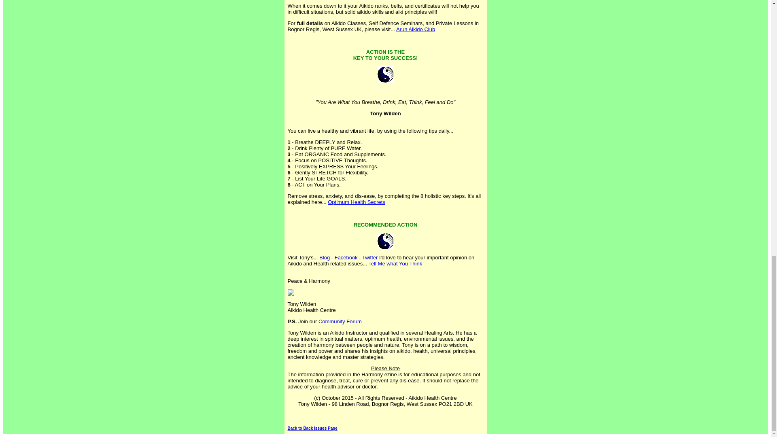  I want to click on Facebook, so click(346, 257).